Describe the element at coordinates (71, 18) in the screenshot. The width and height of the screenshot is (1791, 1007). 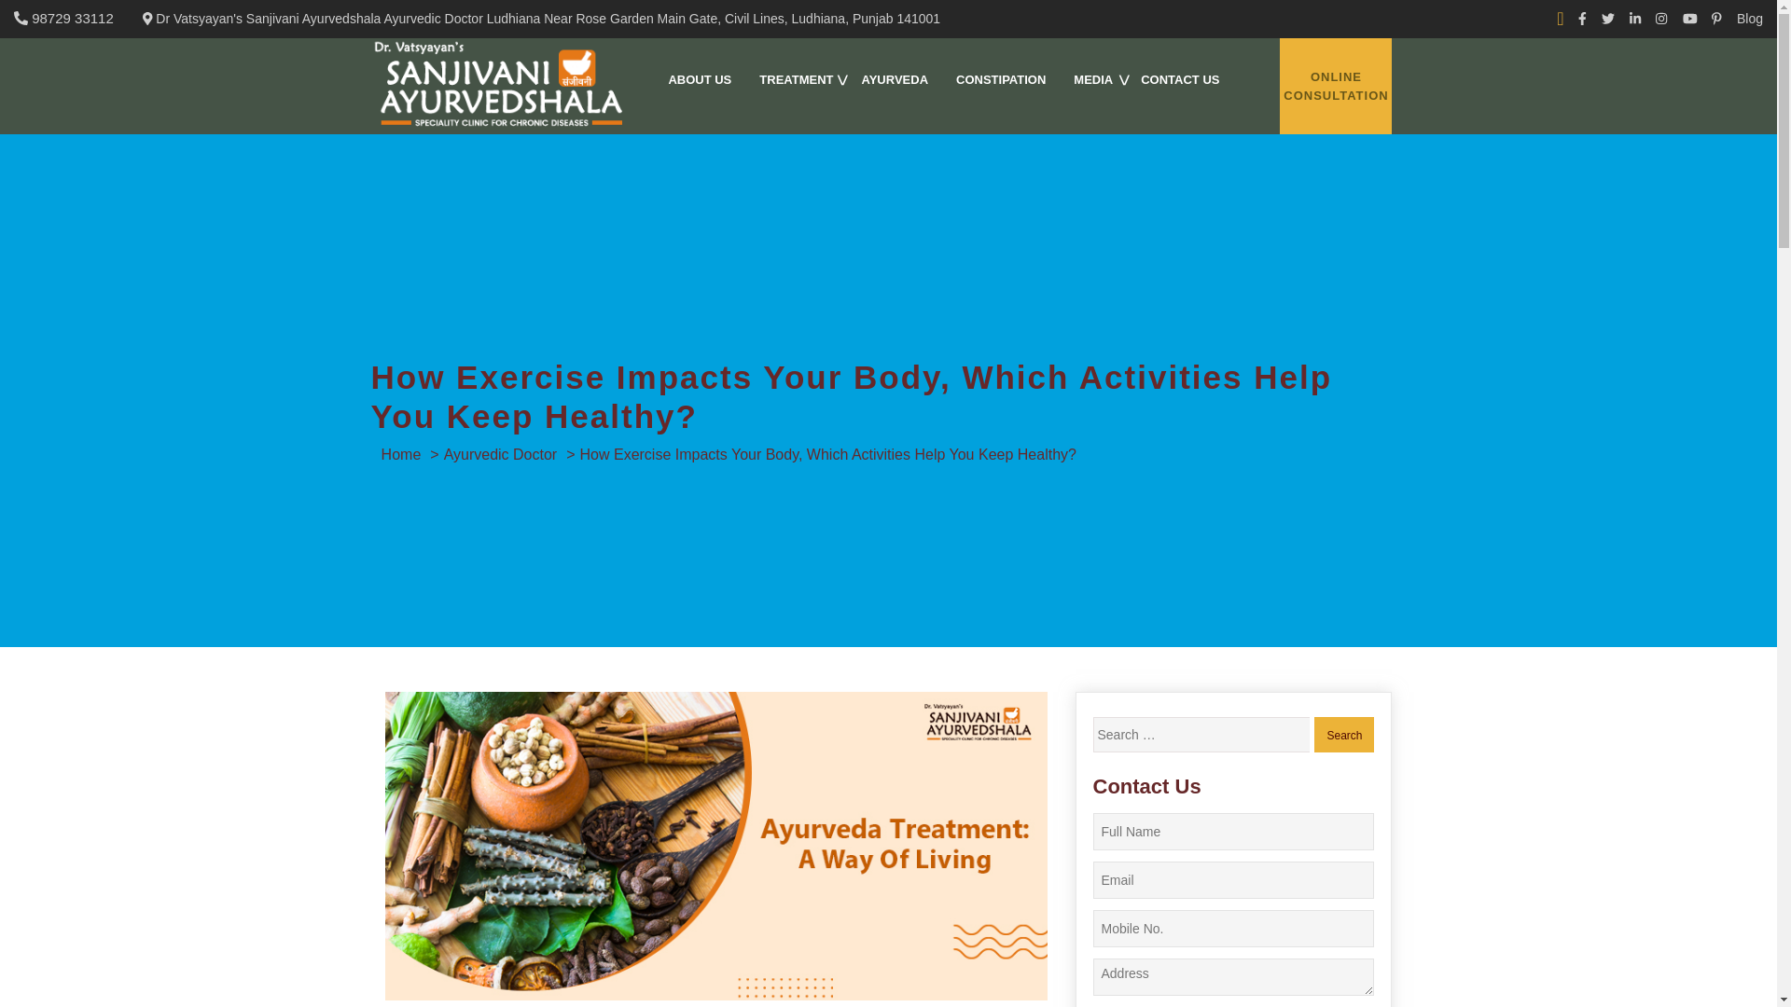
I see `98729 33112` at that location.